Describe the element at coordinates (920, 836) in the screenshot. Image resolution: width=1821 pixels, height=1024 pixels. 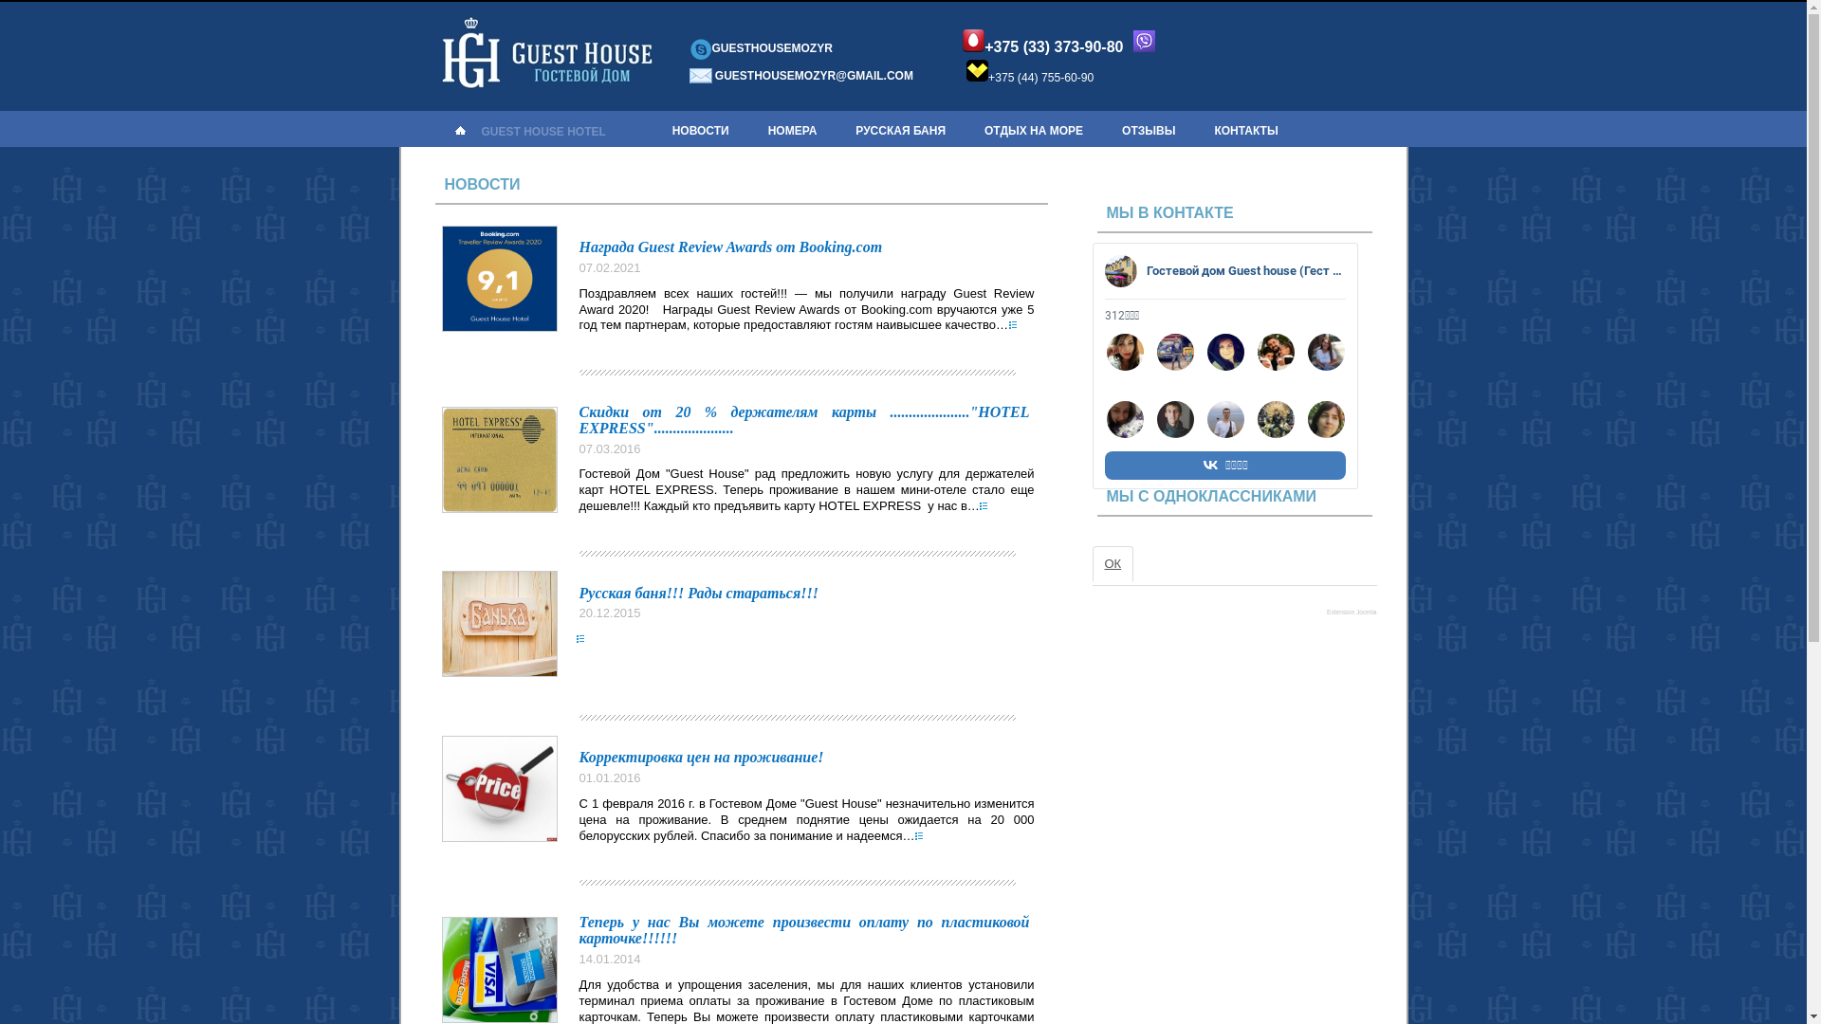
I see `   ` at that location.